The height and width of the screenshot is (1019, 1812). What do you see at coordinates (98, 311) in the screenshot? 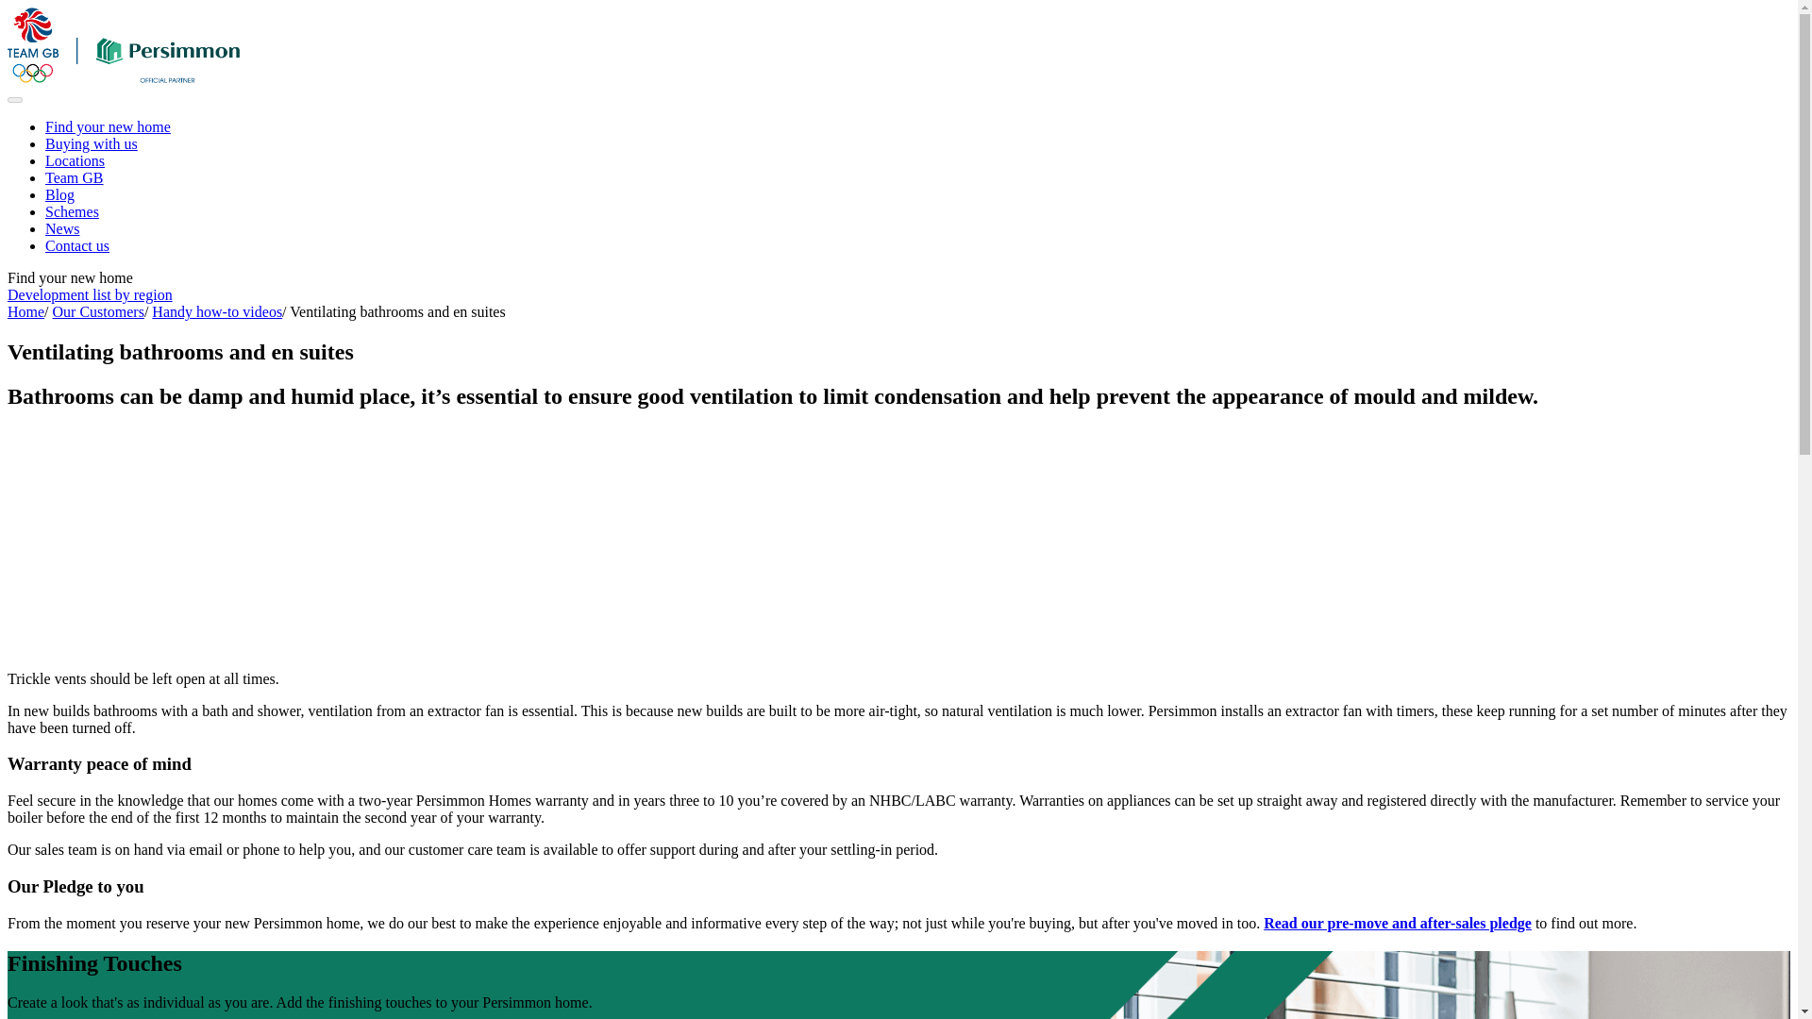
I see `Our Customers` at bounding box center [98, 311].